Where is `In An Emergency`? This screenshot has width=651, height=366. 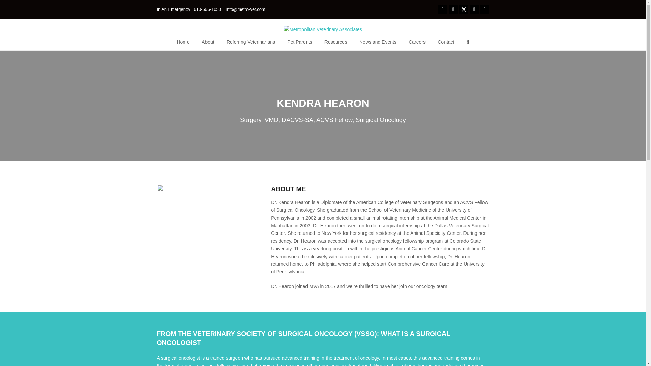 In An Emergency is located at coordinates (173, 9).